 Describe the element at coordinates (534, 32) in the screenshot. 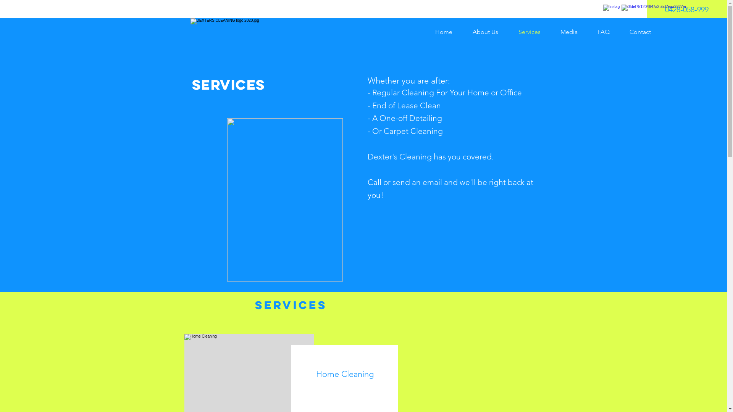

I see `Services` at that location.